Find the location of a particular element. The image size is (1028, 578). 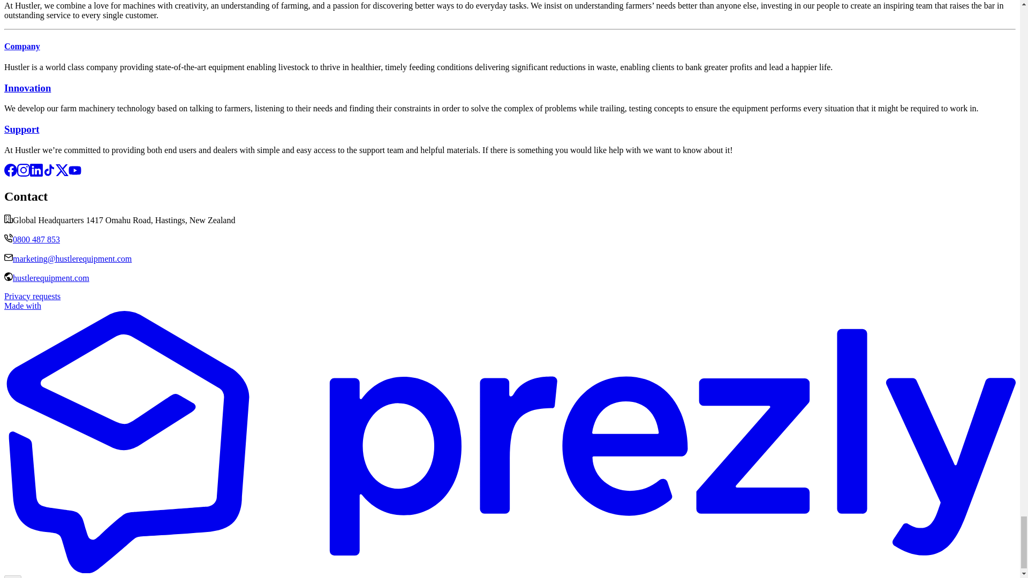

TikTok is located at coordinates (49, 173).